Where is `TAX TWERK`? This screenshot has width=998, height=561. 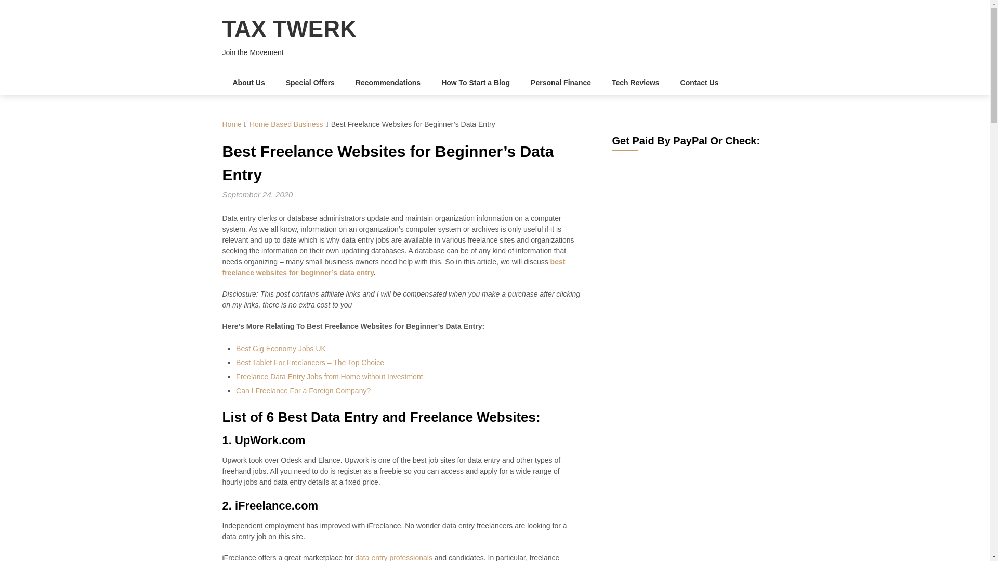 TAX TWERK is located at coordinates (289, 29).